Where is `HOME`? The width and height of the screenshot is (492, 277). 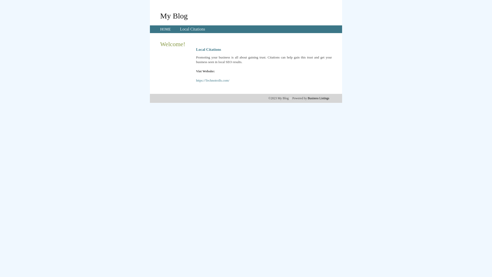
HOME is located at coordinates (166, 29).